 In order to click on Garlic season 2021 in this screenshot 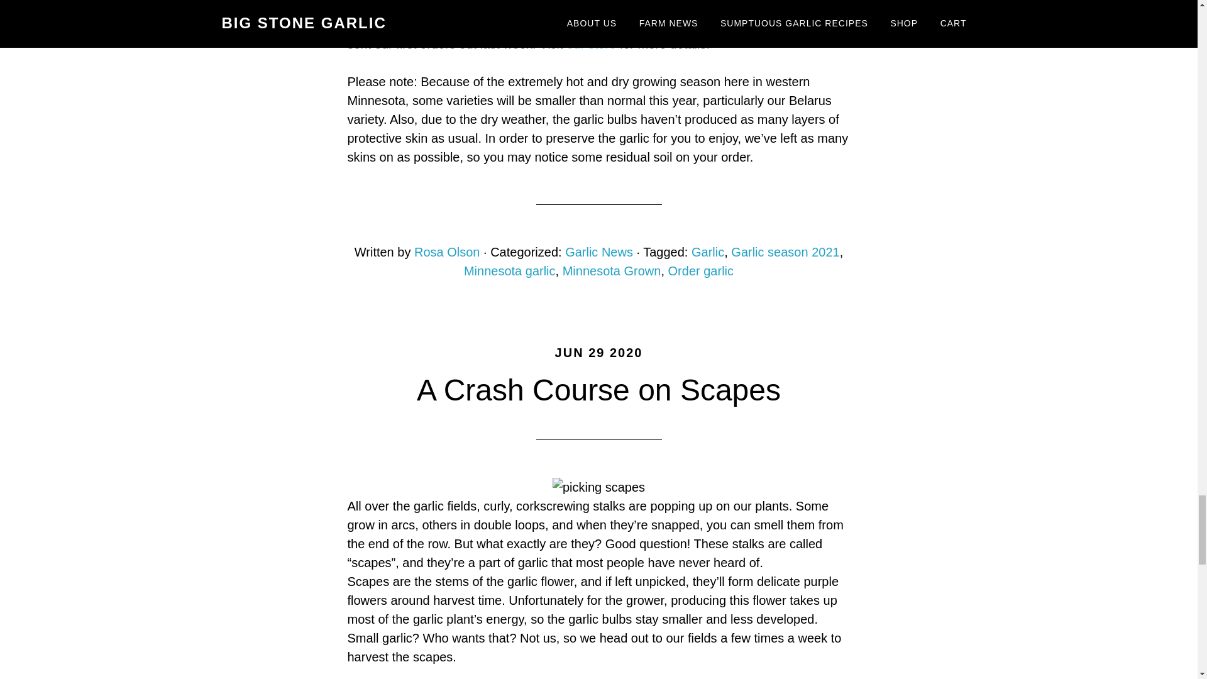, I will do `click(785, 251)`.